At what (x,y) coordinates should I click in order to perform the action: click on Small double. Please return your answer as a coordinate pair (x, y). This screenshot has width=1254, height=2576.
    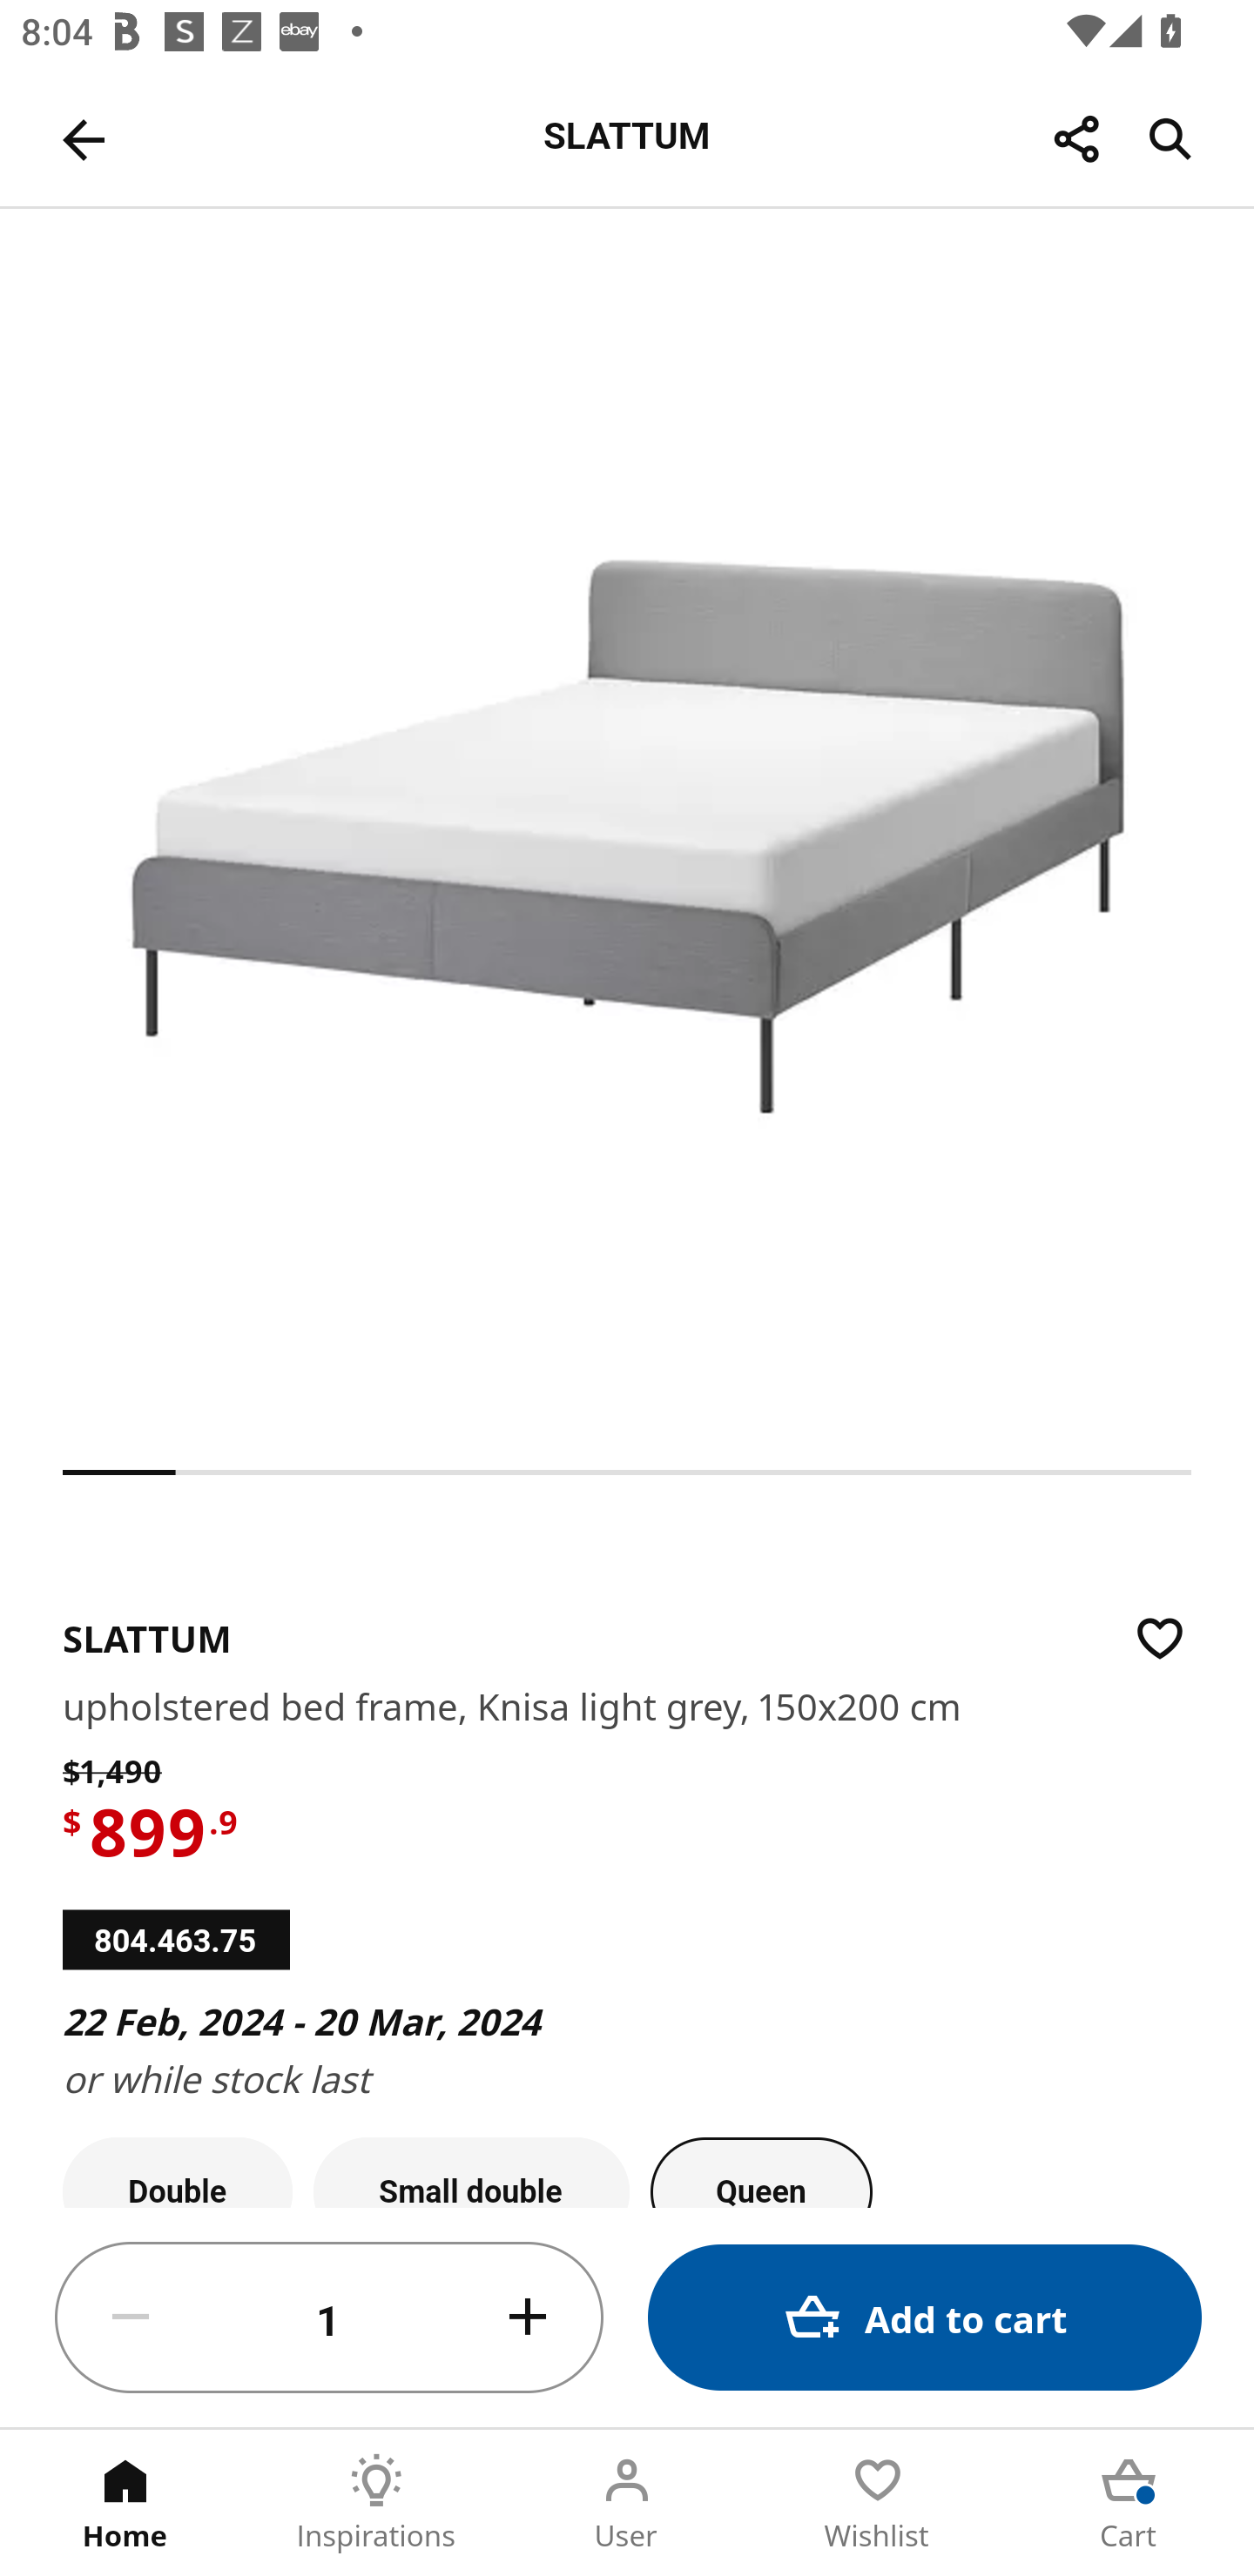
    Looking at the image, I should click on (471, 2172).